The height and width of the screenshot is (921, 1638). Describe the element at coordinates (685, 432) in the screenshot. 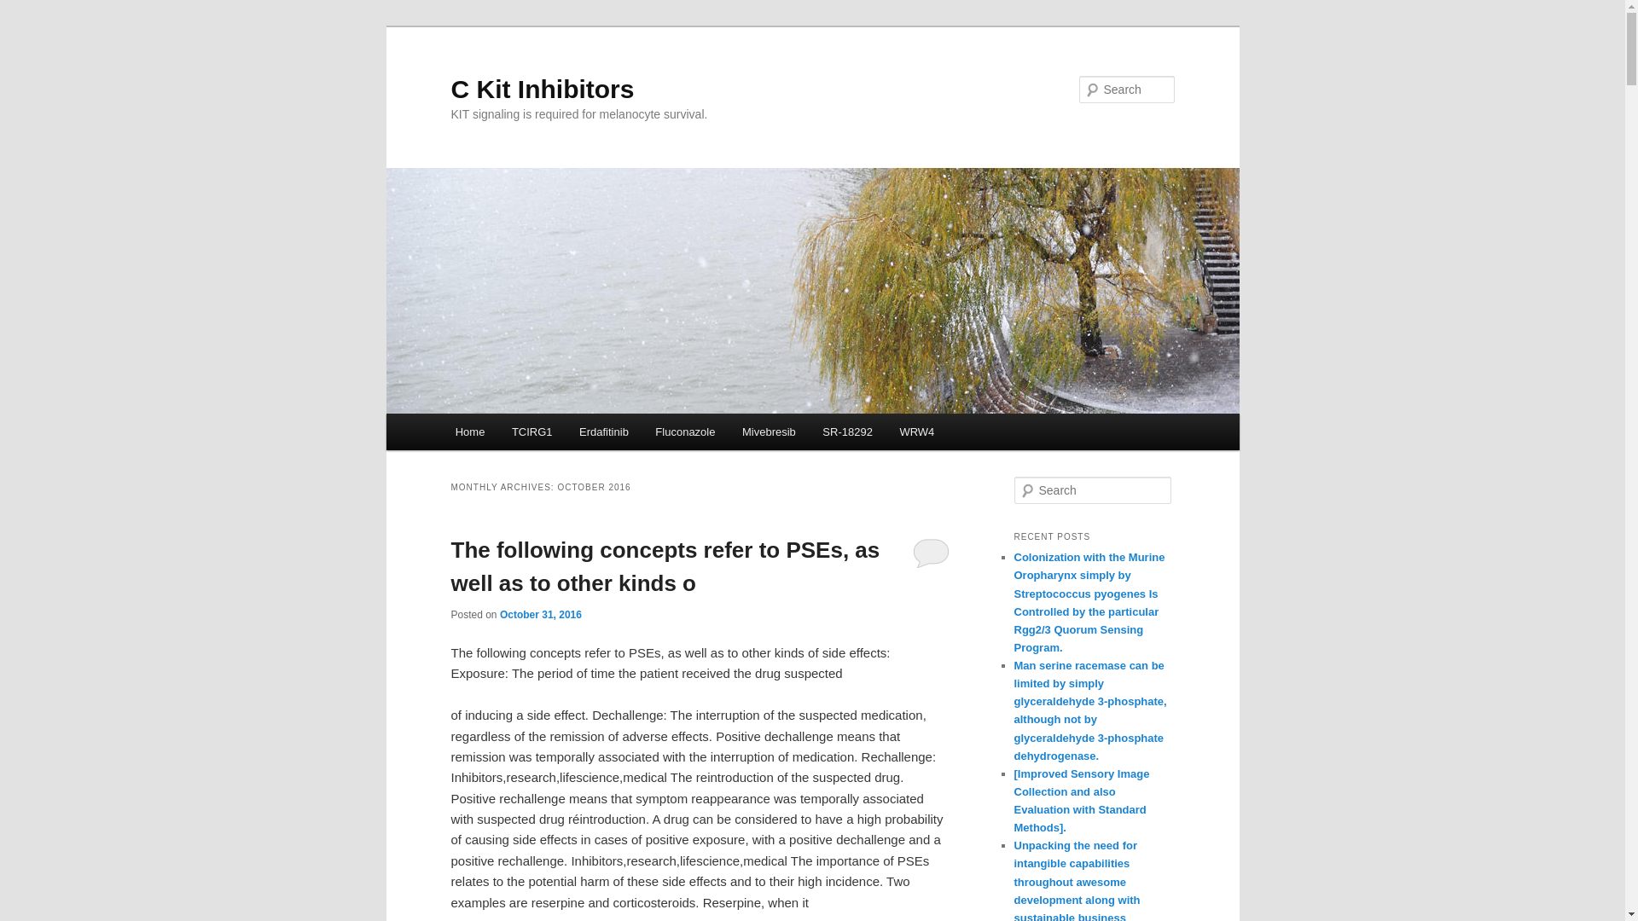

I see `Fluconazole` at that location.